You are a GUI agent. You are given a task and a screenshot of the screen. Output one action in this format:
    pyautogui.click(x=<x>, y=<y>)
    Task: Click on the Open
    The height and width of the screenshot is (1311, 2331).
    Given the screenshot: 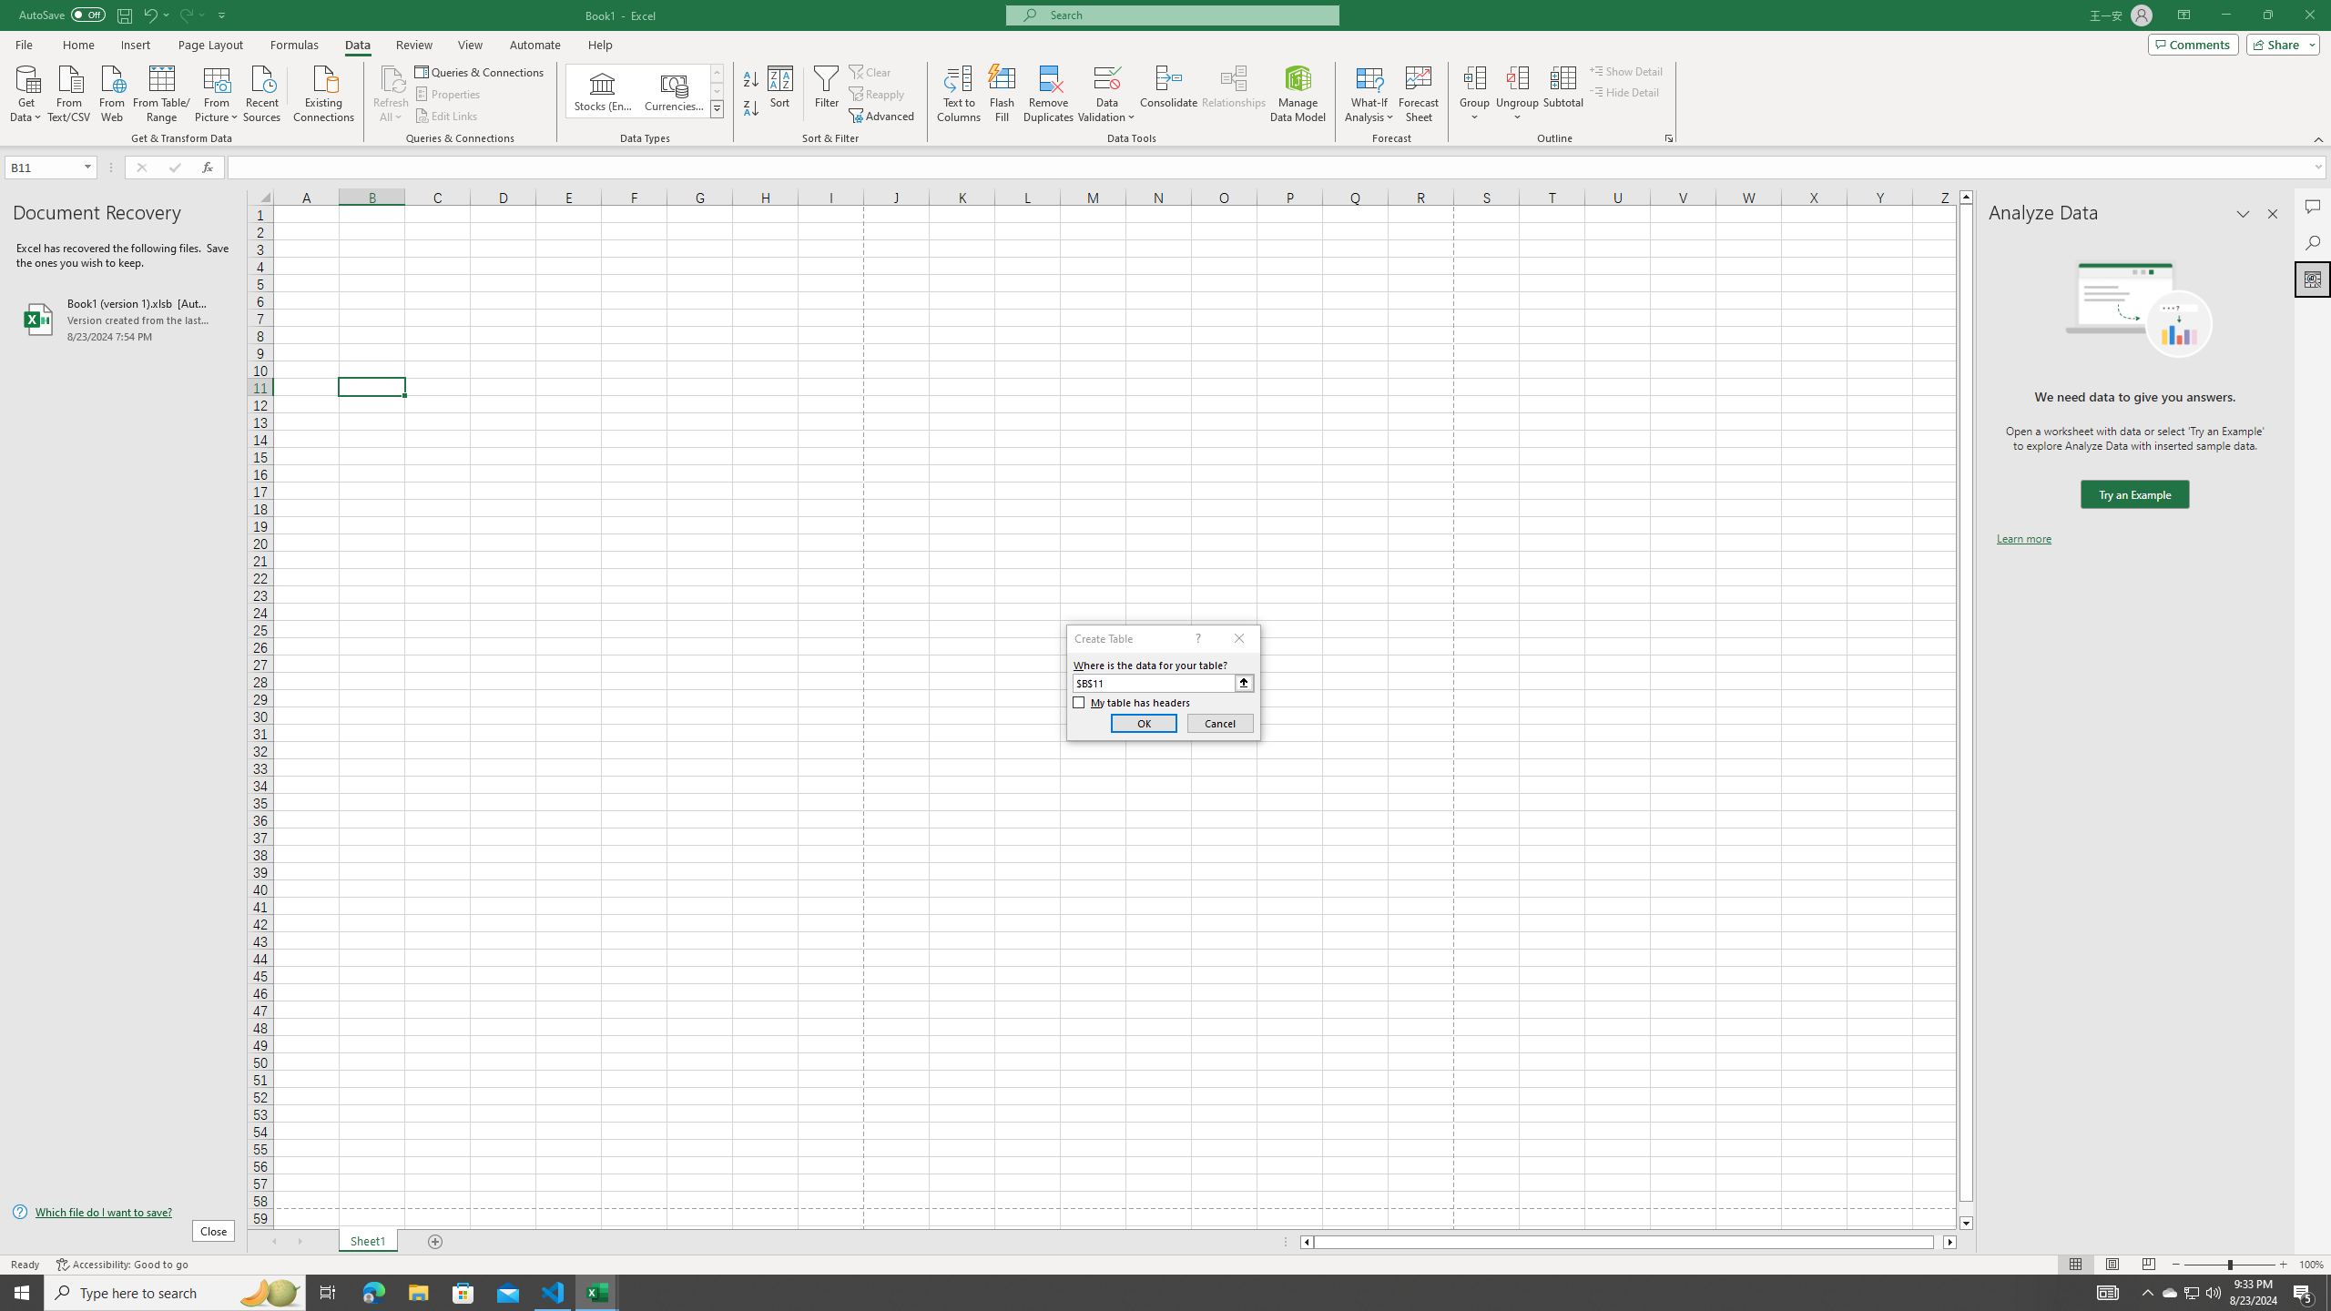 What is the action you would take?
    pyautogui.click(x=87, y=167)
    